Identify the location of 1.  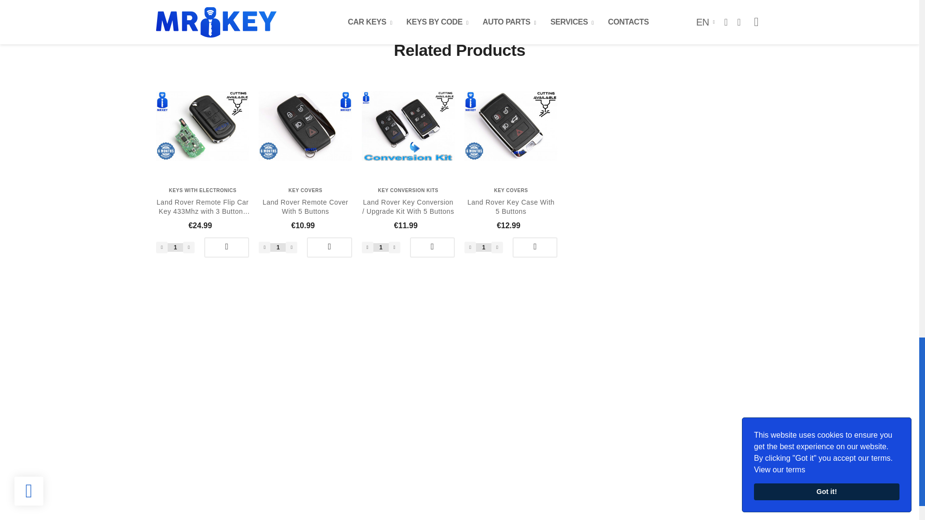
(381, 247).